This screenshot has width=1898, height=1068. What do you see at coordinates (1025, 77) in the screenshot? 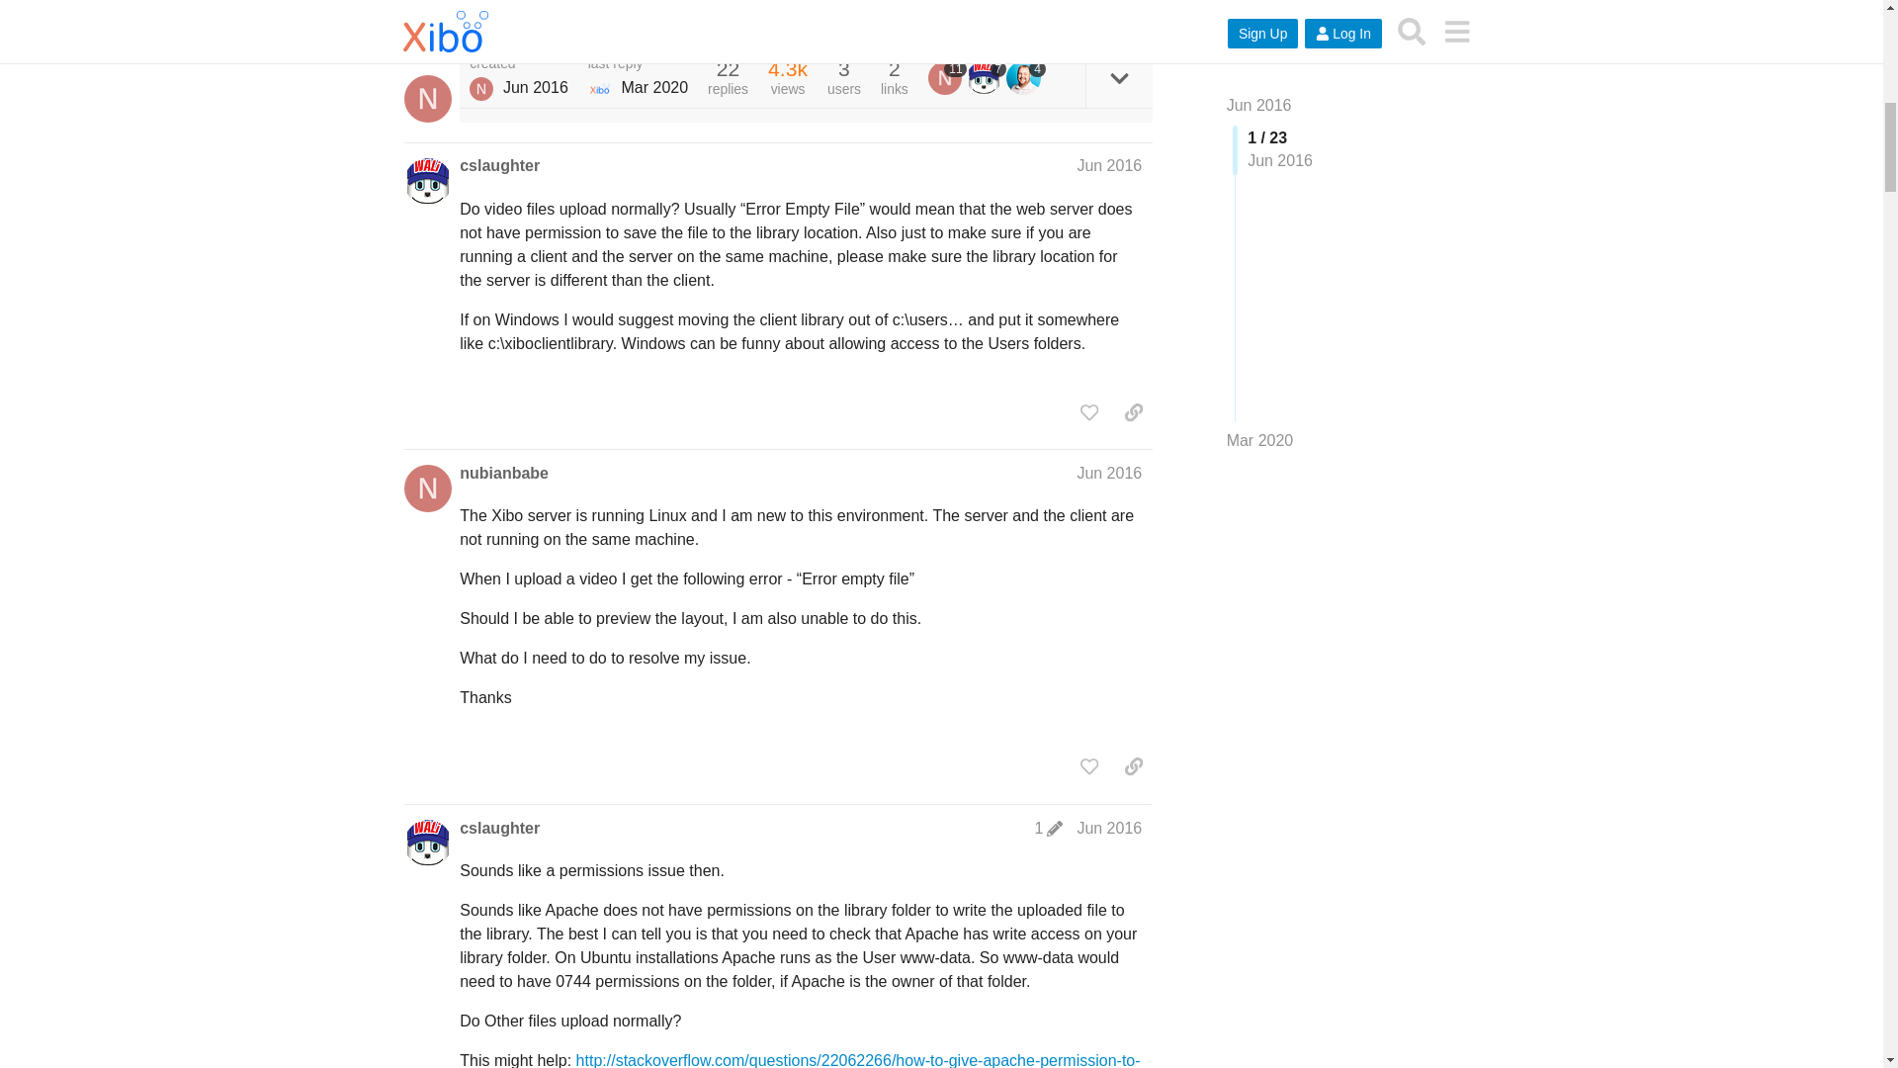
I see `4` at bounding box center [1025, 77].